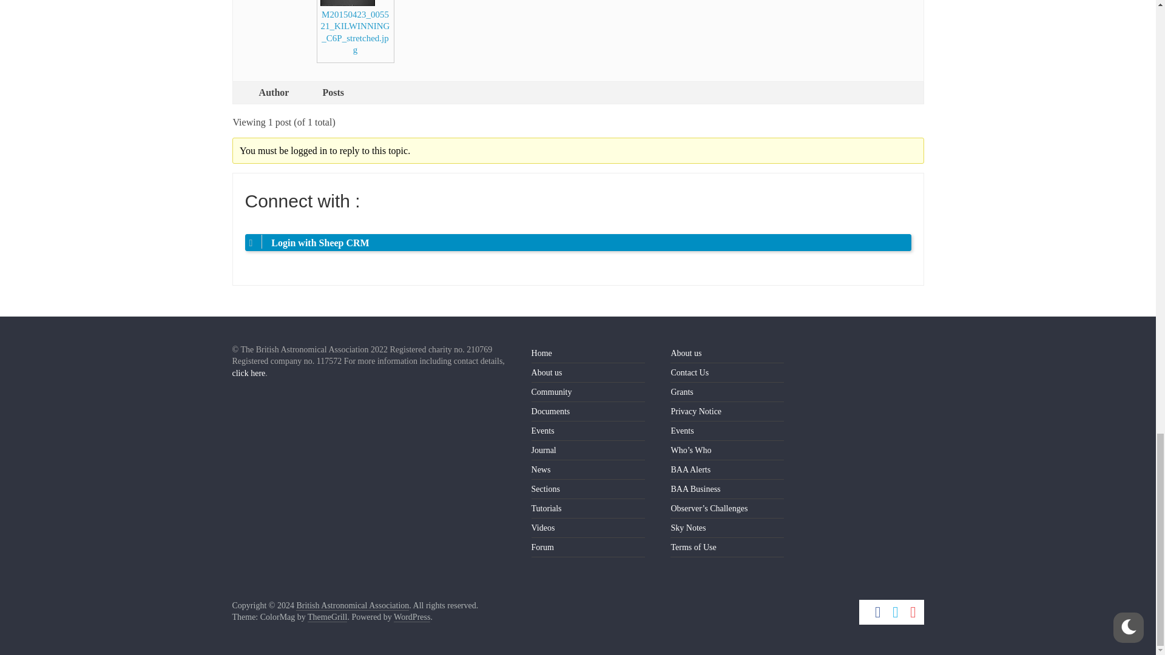 The width and height of the screenshot is (1165, 655). What do you see at coordinates (352, 605) in the screenshot?
I see `British Astronomical Association` at bounding box center [352, 605].